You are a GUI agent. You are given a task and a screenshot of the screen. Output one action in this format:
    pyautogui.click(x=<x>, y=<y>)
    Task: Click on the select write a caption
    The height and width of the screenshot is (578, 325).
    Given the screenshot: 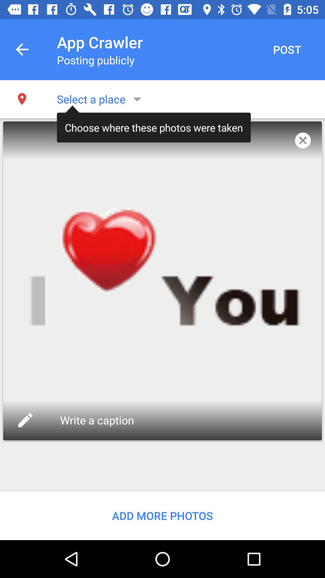 What is the action you would take?
    pyautogui.click(x=98, y=420)
    